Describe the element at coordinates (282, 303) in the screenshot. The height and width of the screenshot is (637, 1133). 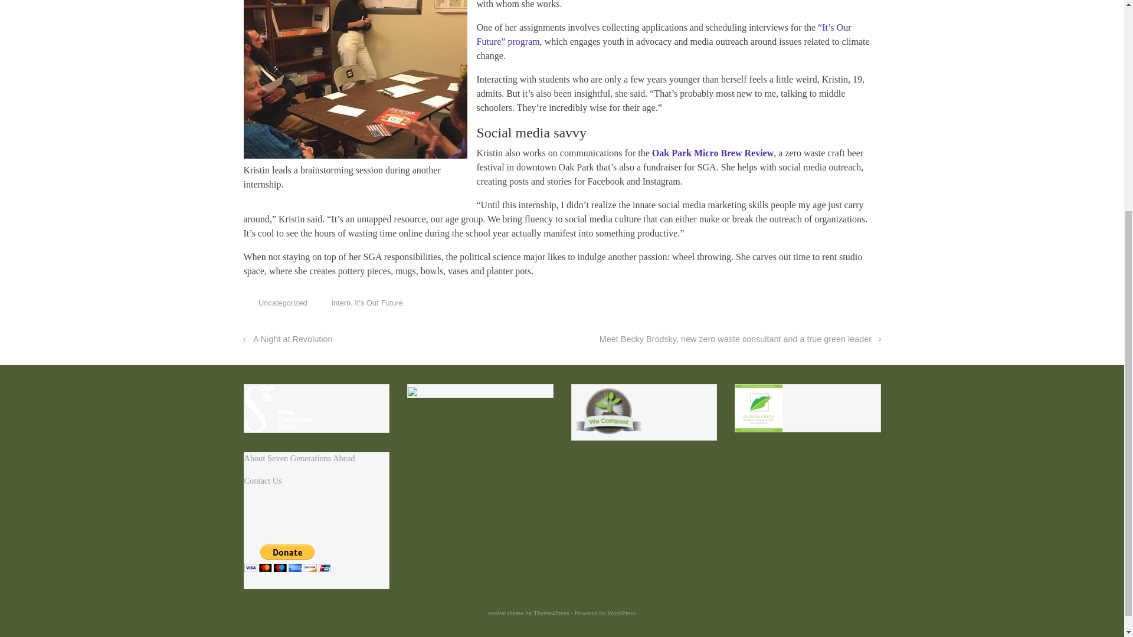
I see `Uncategorized` at that location.